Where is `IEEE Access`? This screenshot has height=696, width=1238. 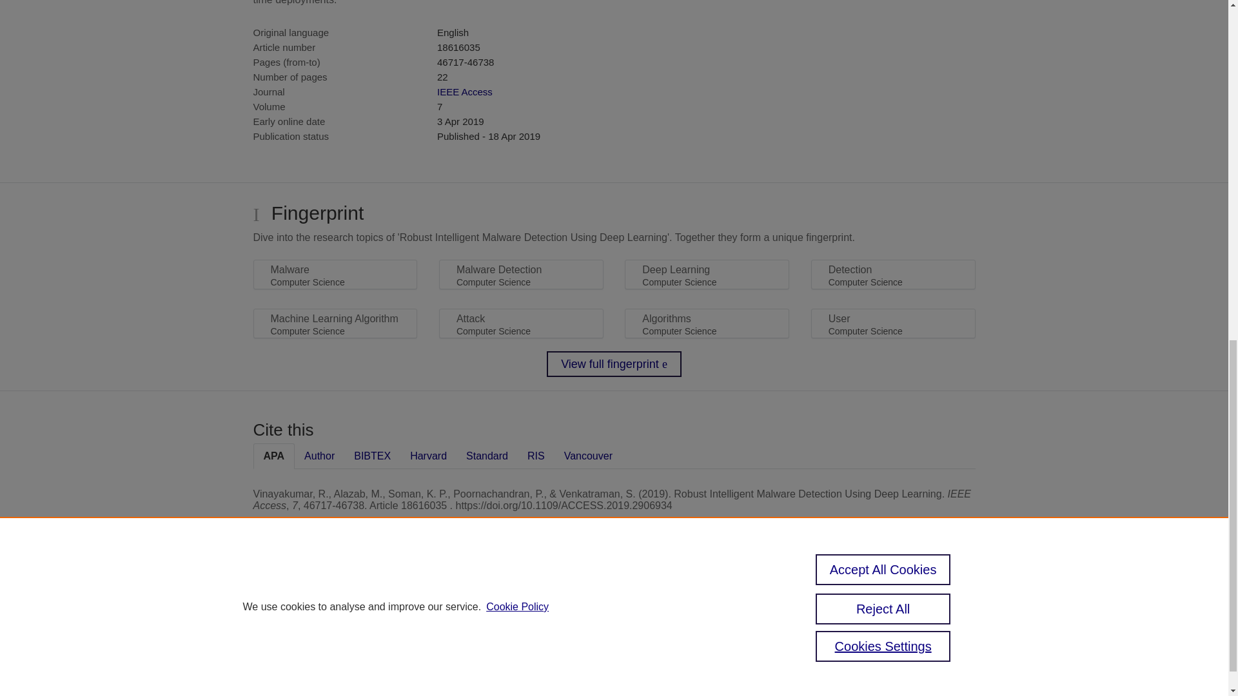 IEEE Access is located at coordinates (464, 92).